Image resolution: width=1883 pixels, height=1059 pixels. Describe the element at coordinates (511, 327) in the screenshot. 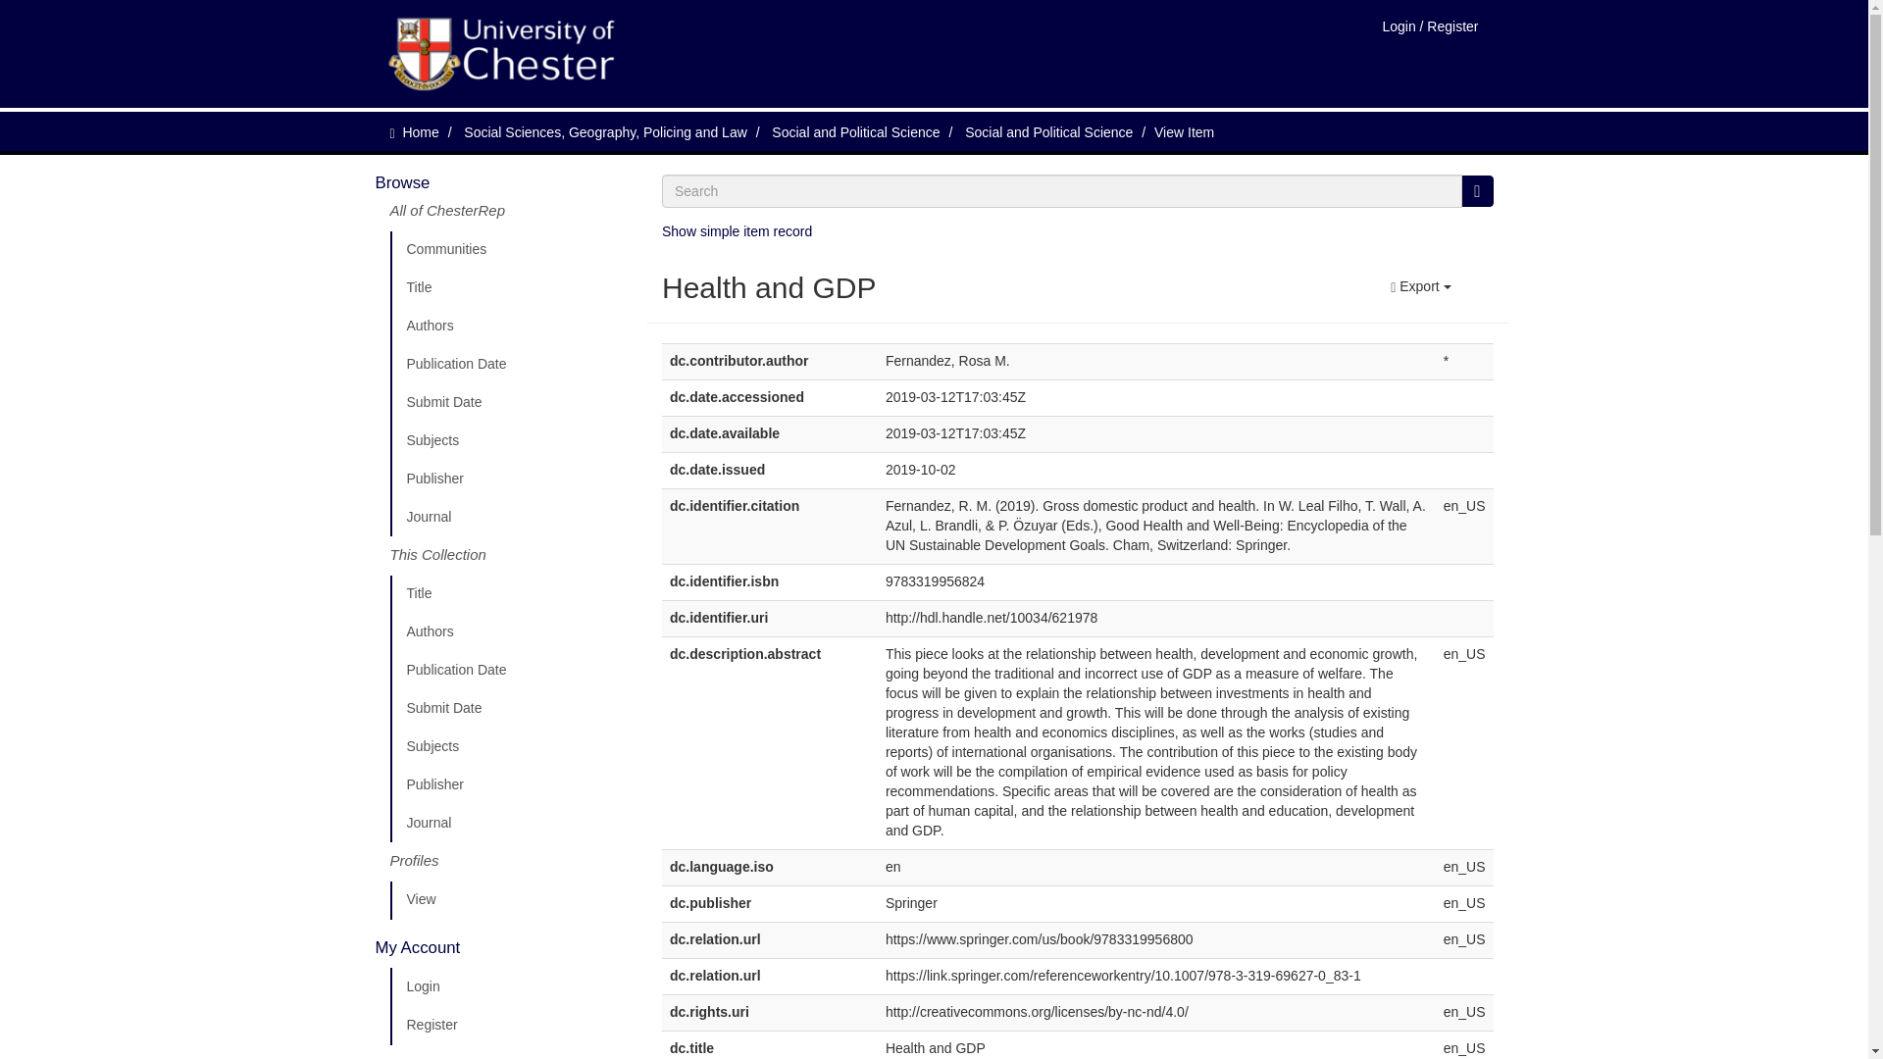

I see `Authors` at that location.